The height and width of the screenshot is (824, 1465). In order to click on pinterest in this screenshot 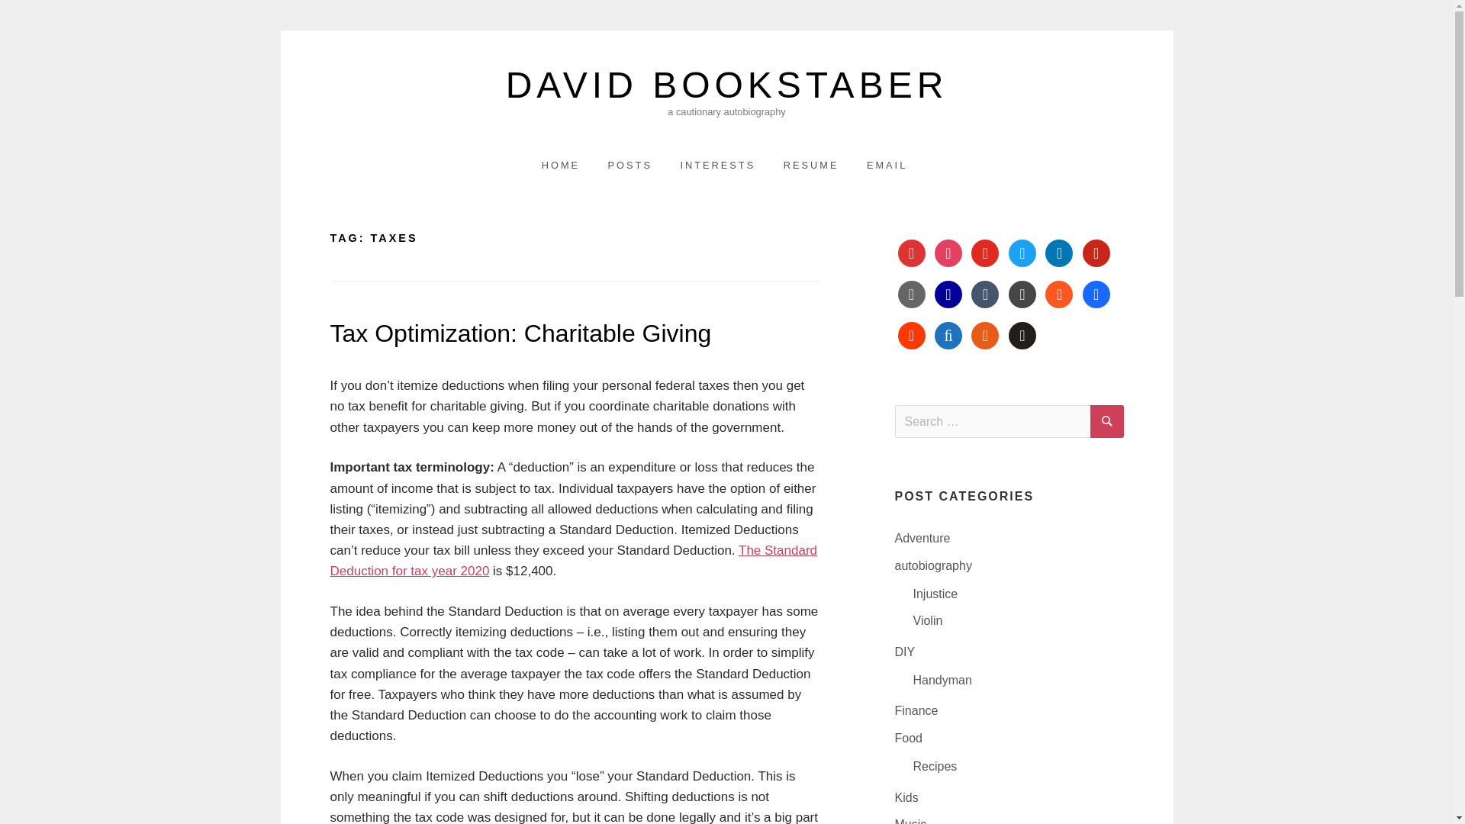, I will do `click(1096, 253)`.